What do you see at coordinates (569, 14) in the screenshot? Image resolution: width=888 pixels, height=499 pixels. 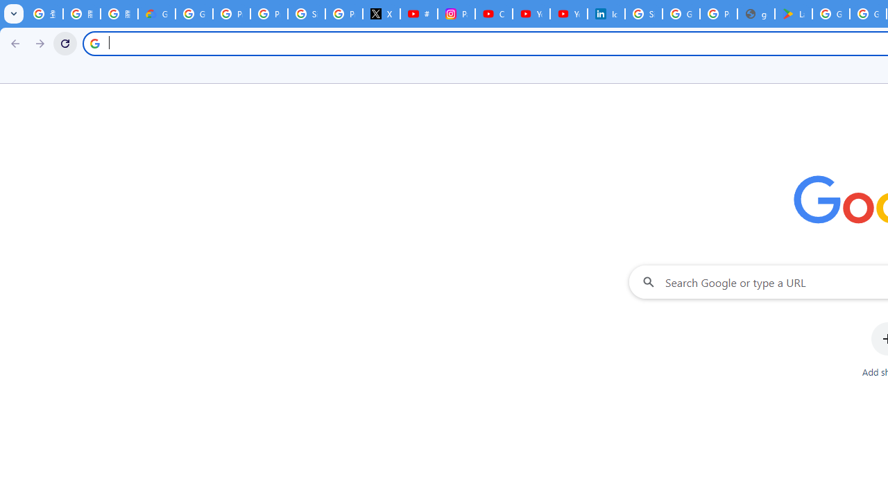 I see `YouTube Culture & Trends - YouTube Top 10, 2021` at bounding box center [569, 14].